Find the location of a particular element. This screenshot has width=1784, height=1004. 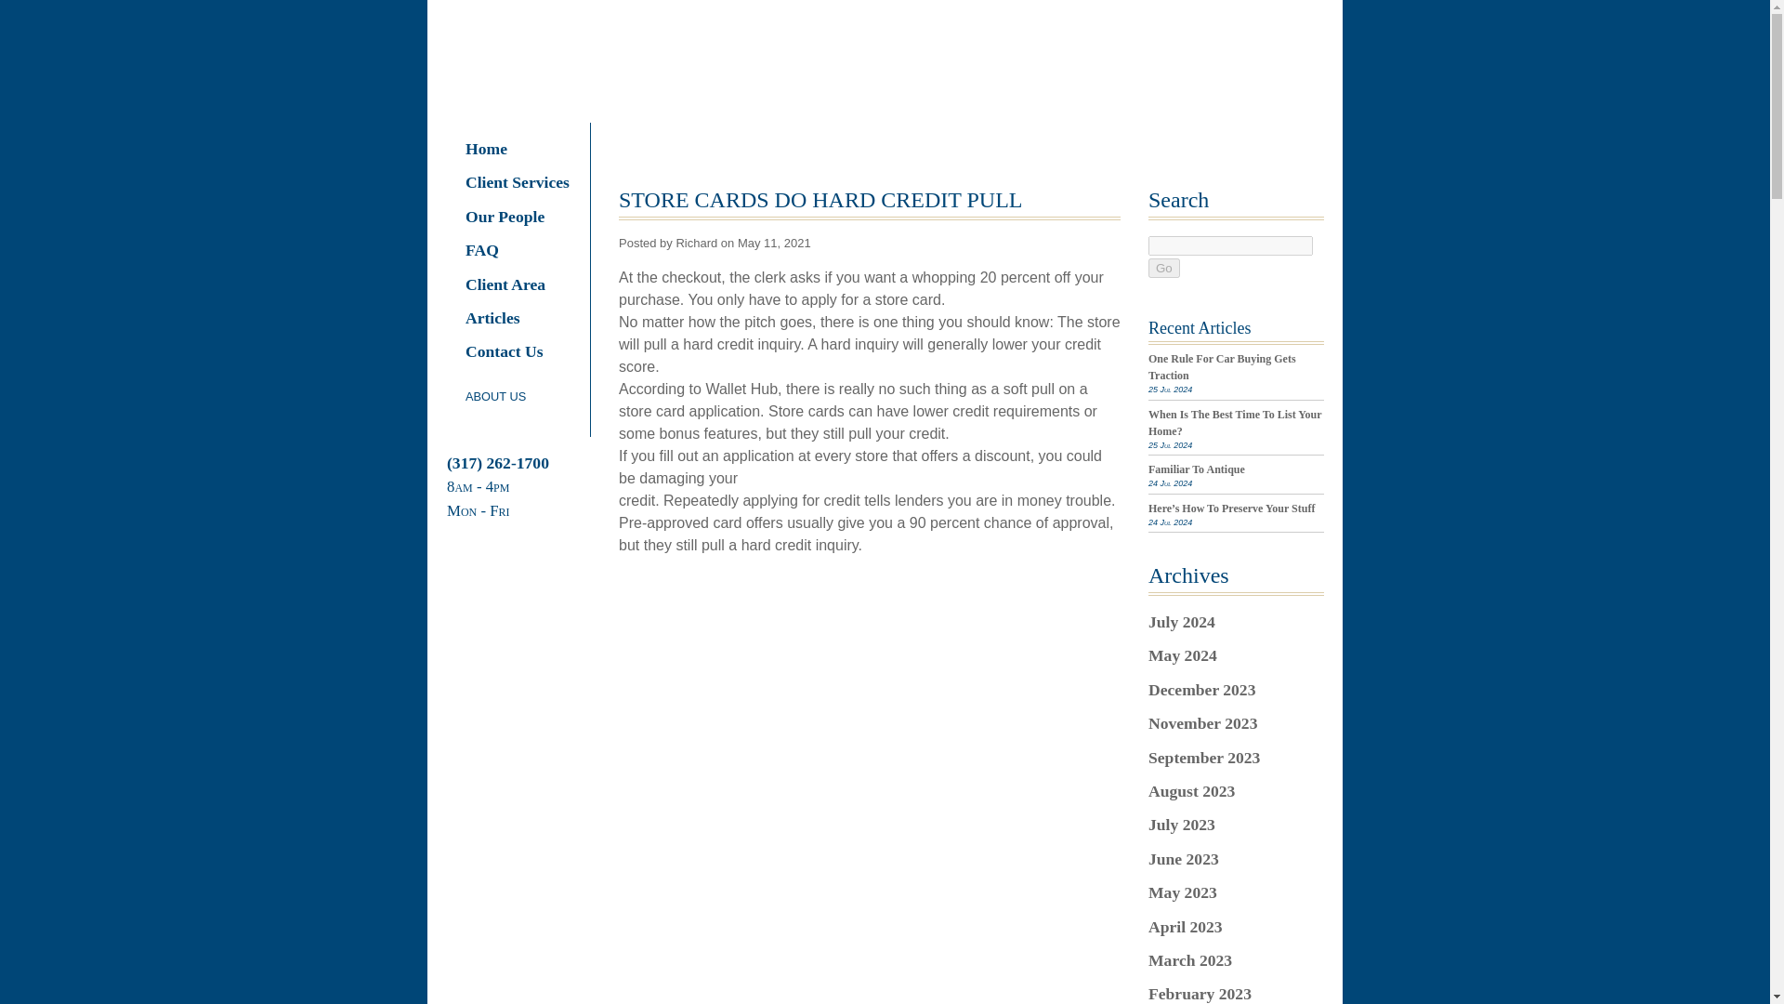

June 2023 is located at coordinates (1184, 859).